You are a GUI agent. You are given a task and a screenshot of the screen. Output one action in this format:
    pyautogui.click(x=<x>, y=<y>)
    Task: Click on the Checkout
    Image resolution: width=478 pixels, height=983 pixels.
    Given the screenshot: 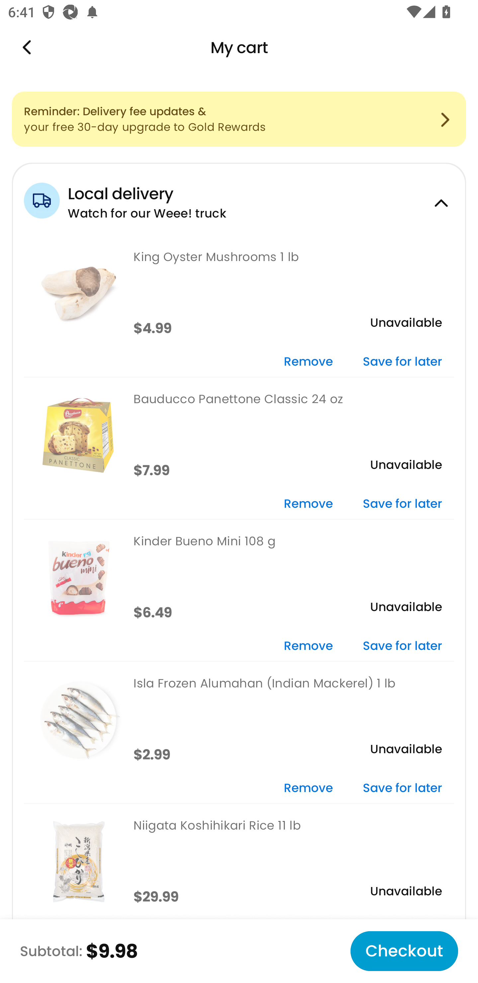 What is the action you would take?
    pyautogui.click(x=404, y=951)
    